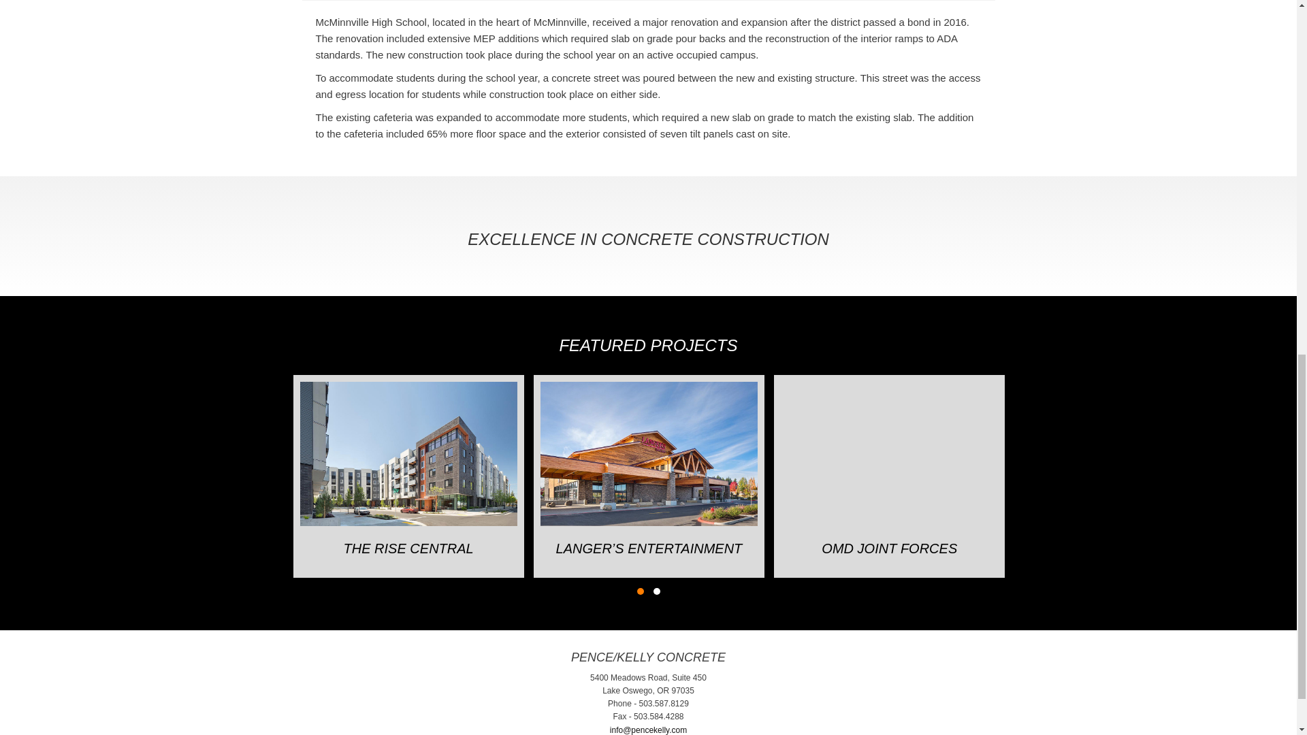  What do you see at coordinates (656, 591) in the screenshot?
I see `Slide group 2` at bounding box center [656, 591].